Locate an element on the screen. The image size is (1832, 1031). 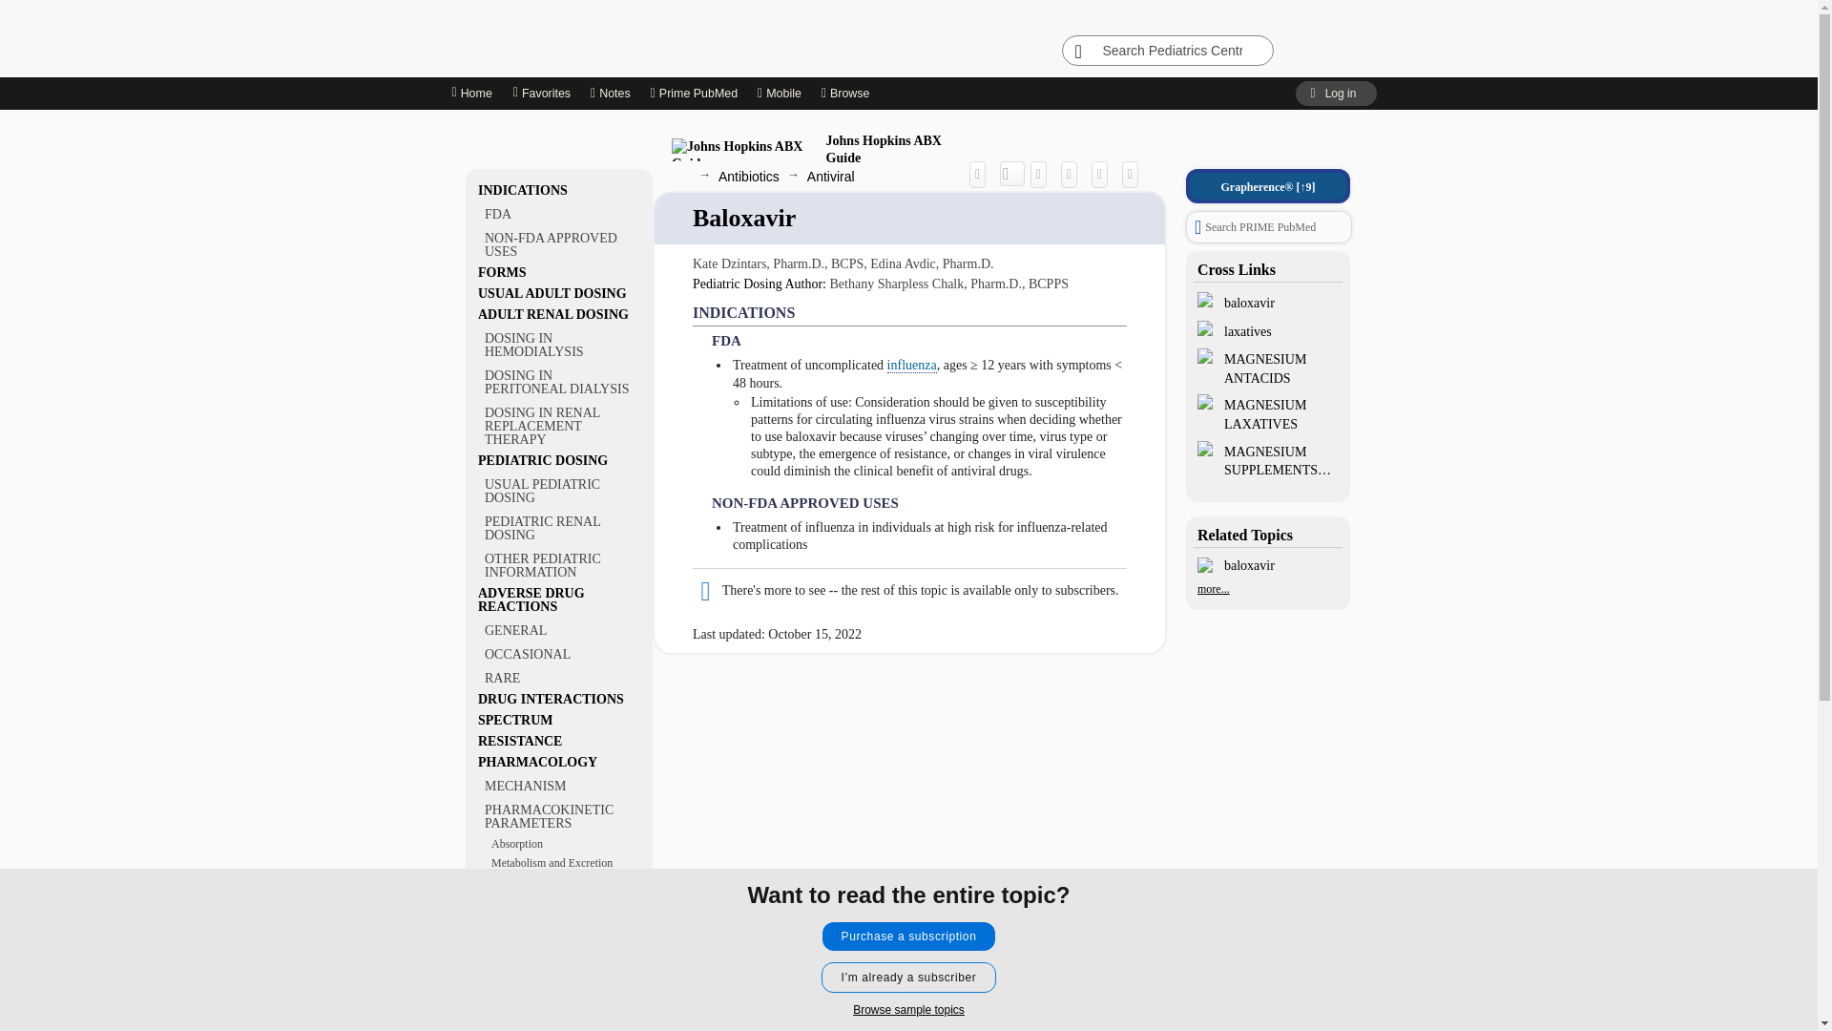
Prime PubMed is located at coordinates (693, 94).